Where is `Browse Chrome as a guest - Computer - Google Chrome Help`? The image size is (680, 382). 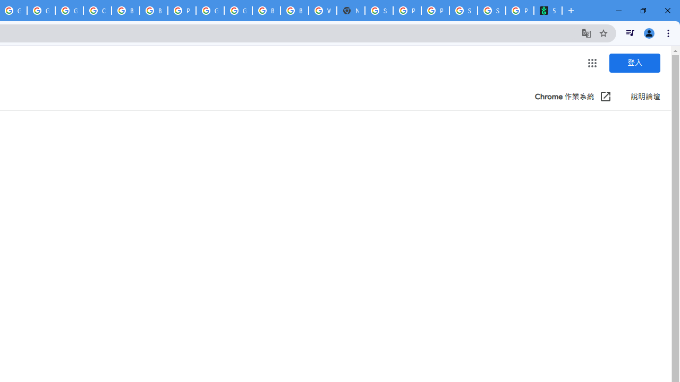 Browse Chrome as a guest - Computer - Google Chrome Help is located at coordinates (125, 11).